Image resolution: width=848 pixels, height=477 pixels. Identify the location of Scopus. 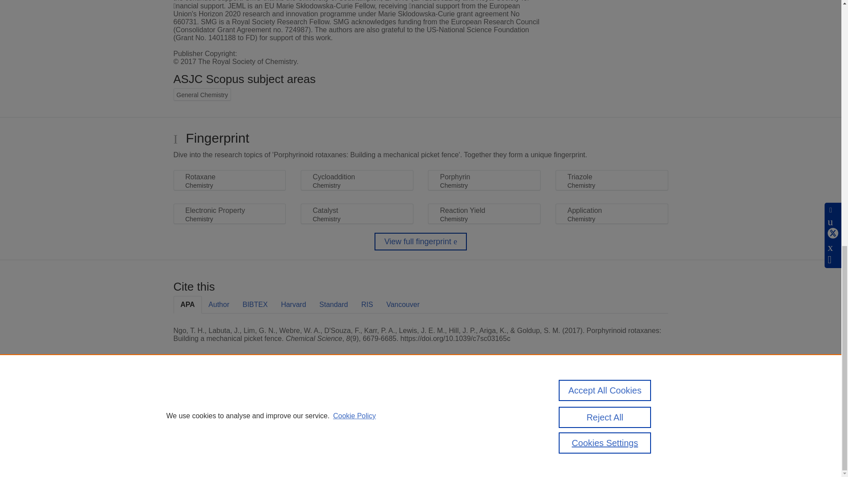
(230, 400).